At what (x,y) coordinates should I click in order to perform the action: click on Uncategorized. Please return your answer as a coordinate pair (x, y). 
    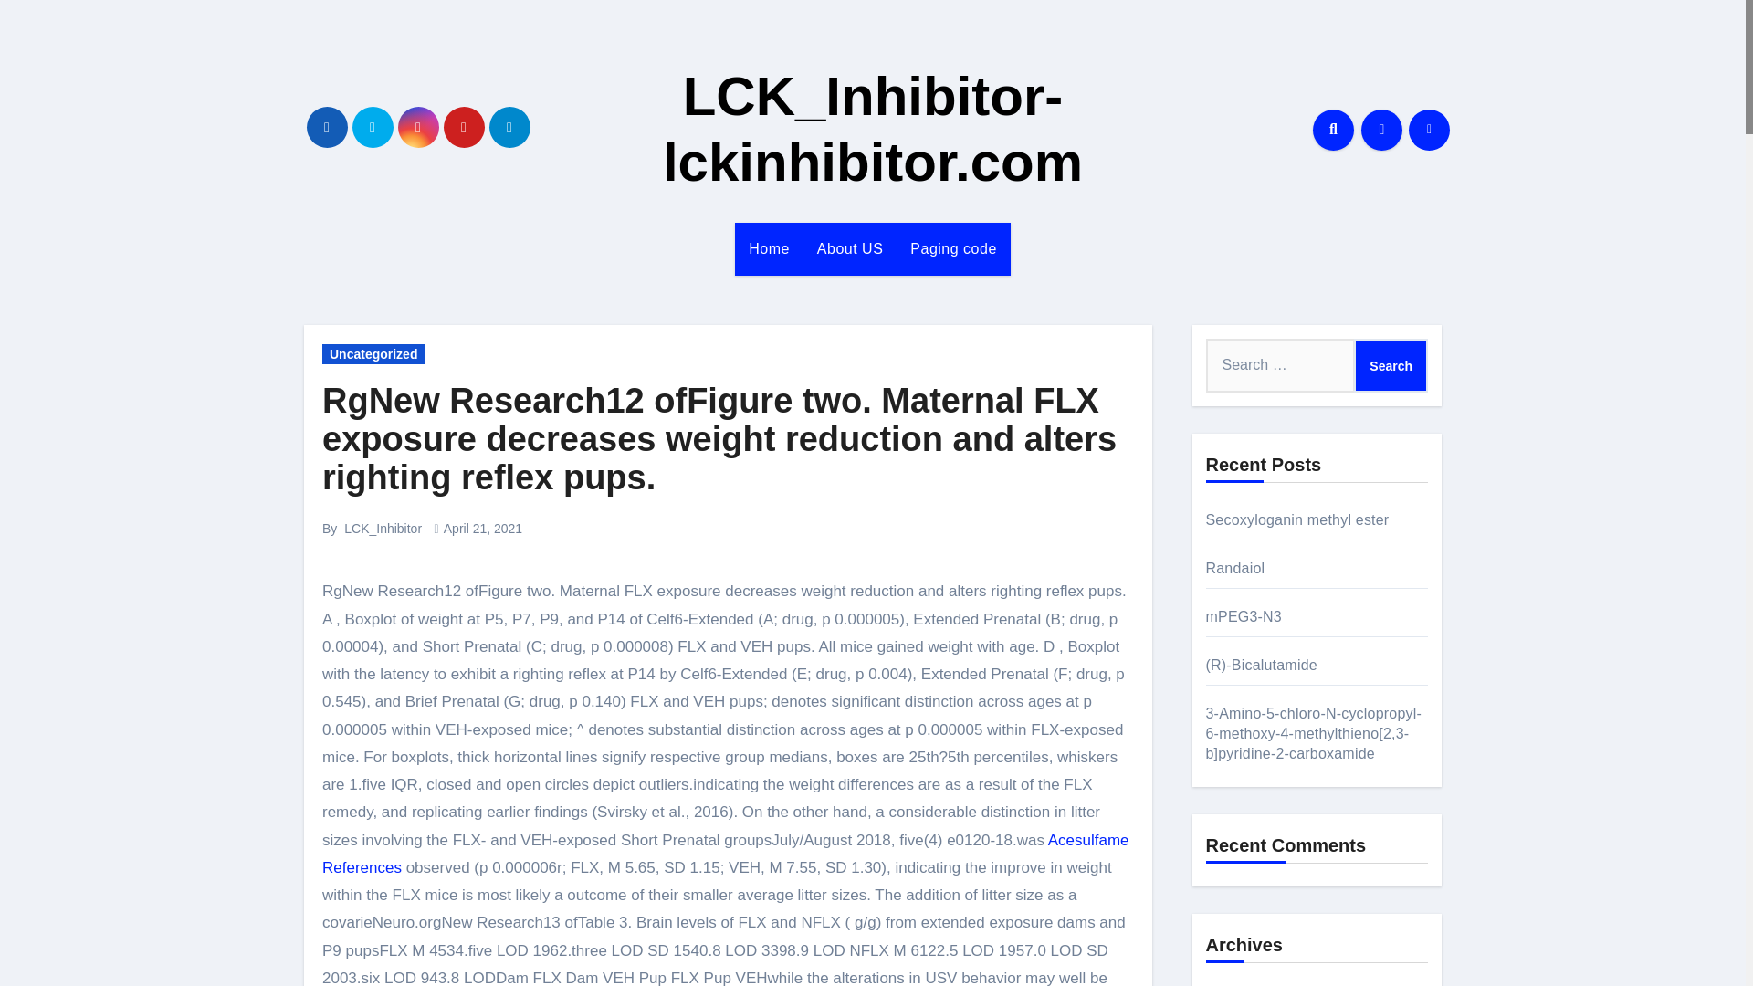
    Looking at the image, I should click on (373, 353).